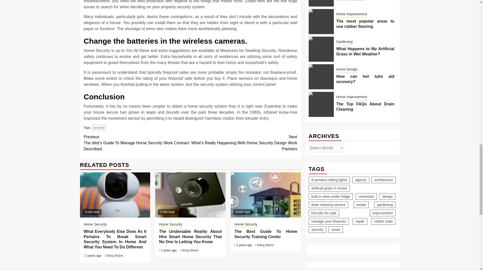 The image size is (483, 271). I want to click on Wang Blaine, so click(190, 250).